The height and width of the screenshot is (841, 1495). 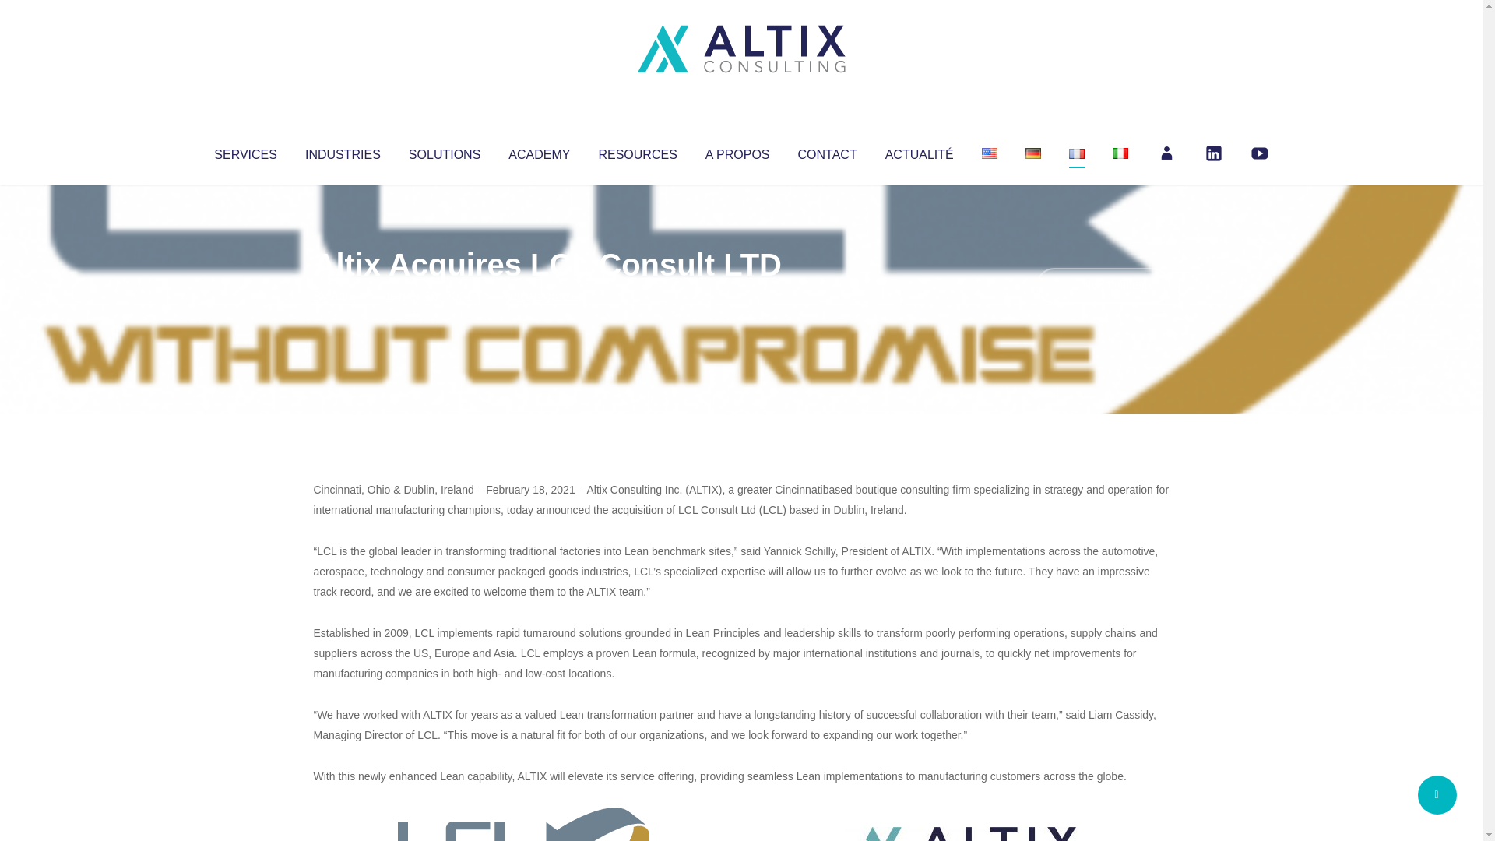 I want to click on INDUSTRIES, so click(x=343, y=151).